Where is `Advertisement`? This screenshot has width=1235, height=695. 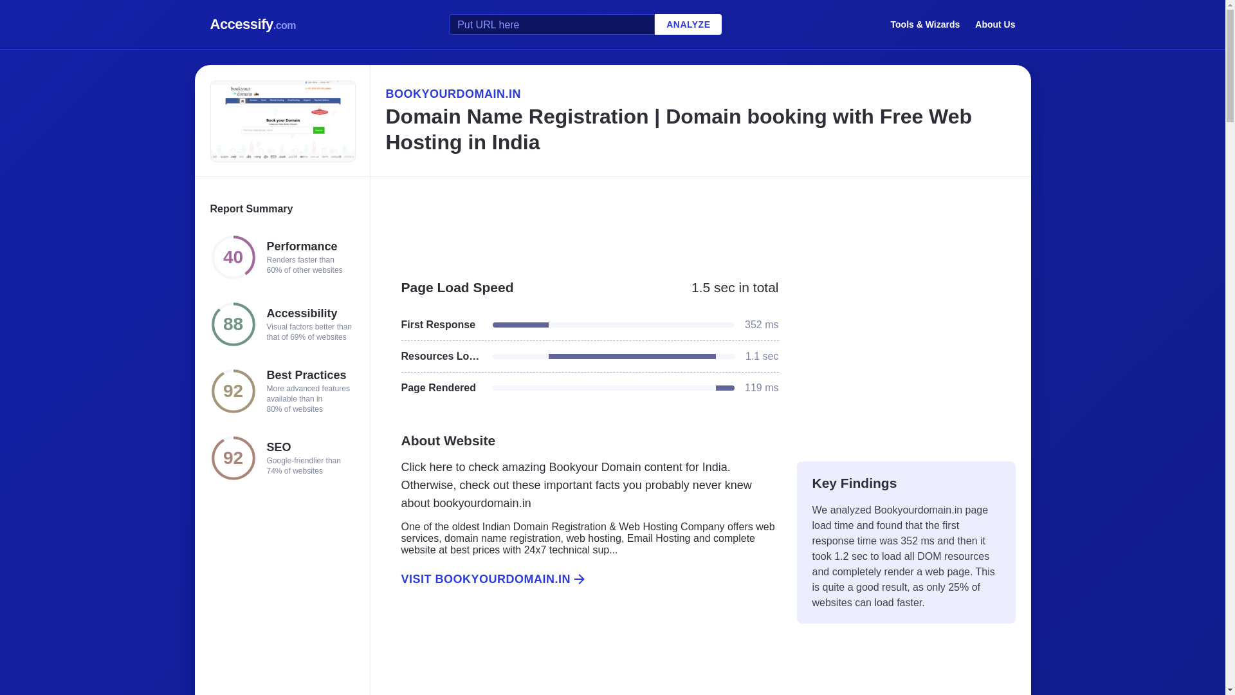
Advertisement is located at coordinates (700, 221).